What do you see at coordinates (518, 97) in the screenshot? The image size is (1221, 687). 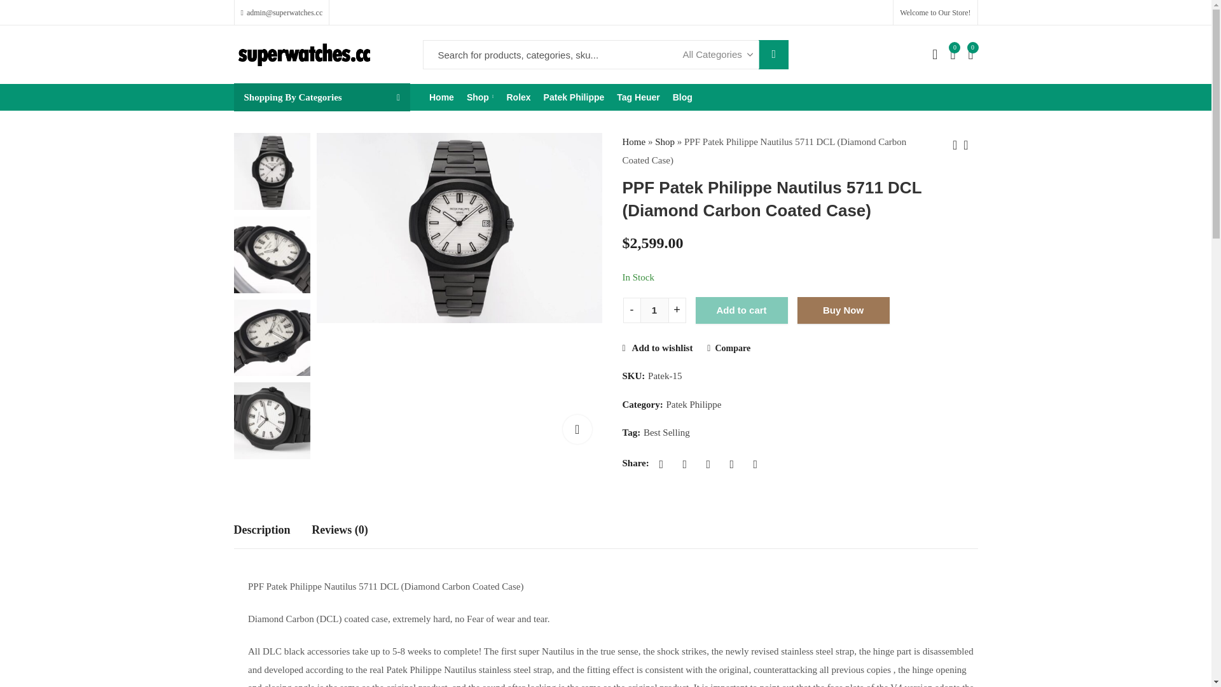 I see `Rolex` at bounding box center [518, 97].